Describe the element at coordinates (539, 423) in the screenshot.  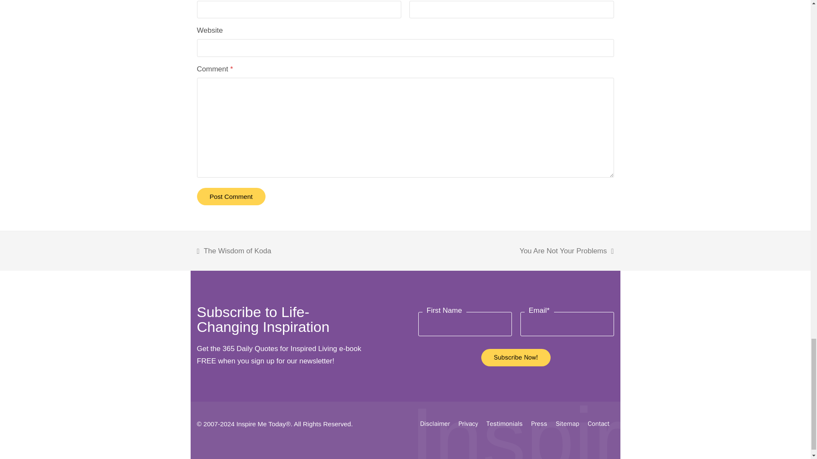
I see `Press` at that location.